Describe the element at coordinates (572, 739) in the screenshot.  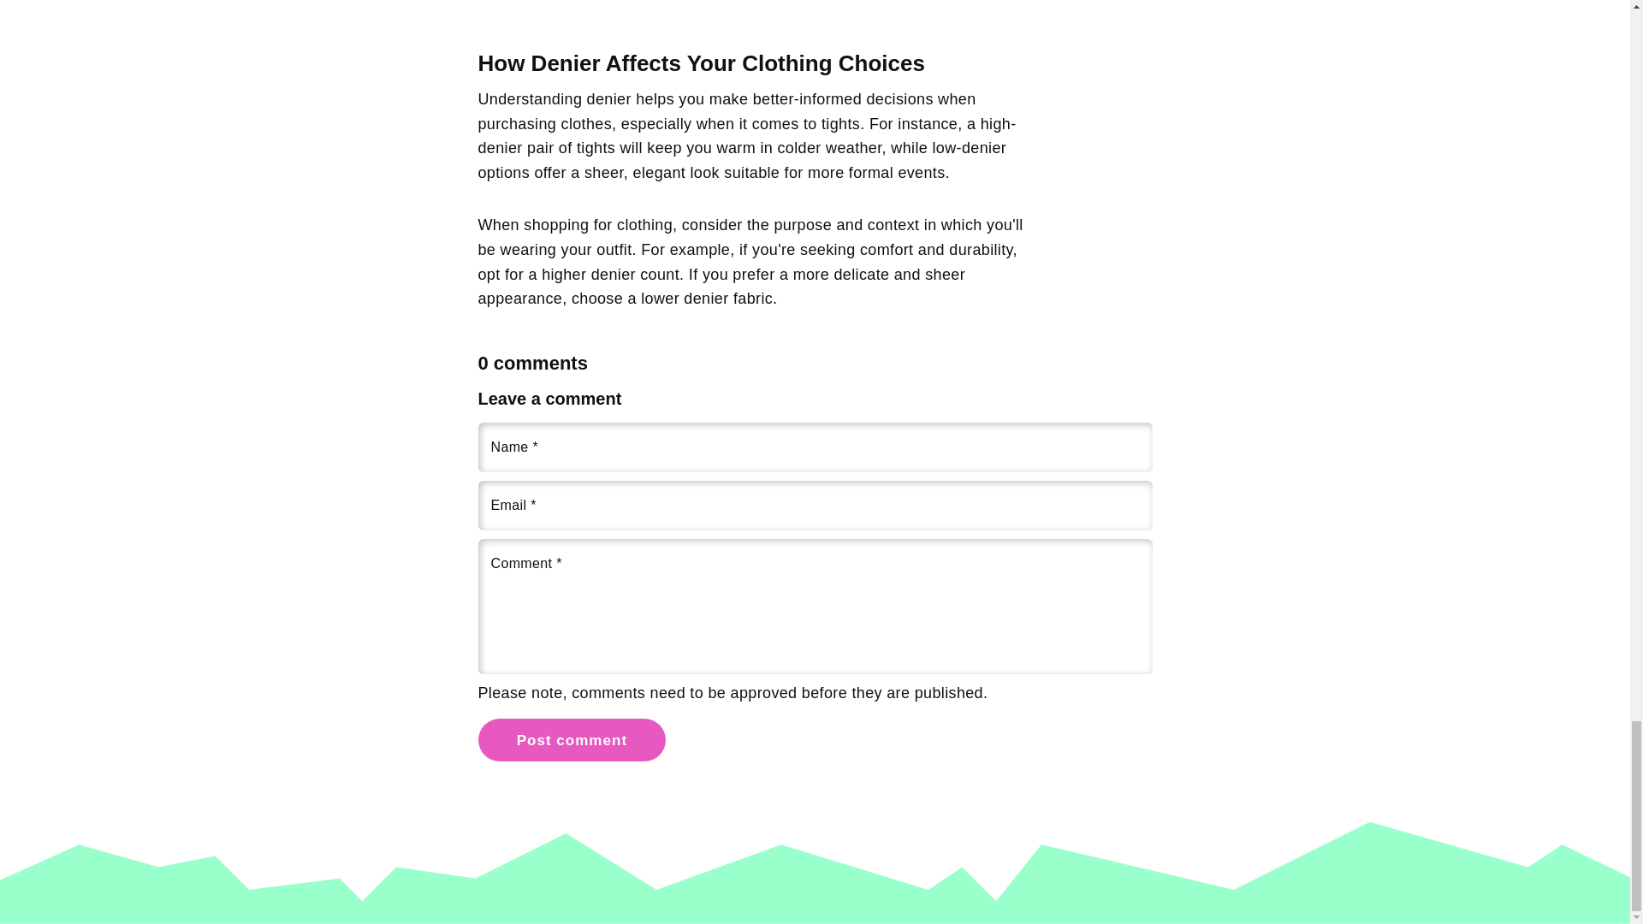
I see `Post comment` at that location.